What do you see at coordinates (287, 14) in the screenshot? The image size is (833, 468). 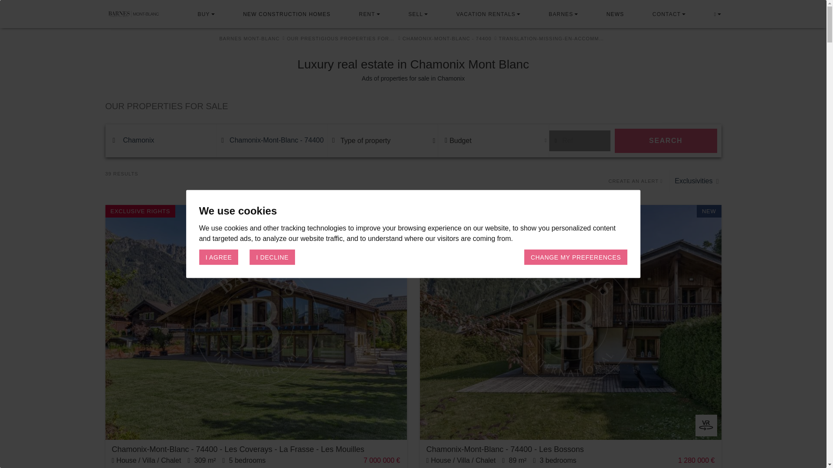 I see `NEW CONSTRUCTION HOMES` at bounding box center [287, 14].